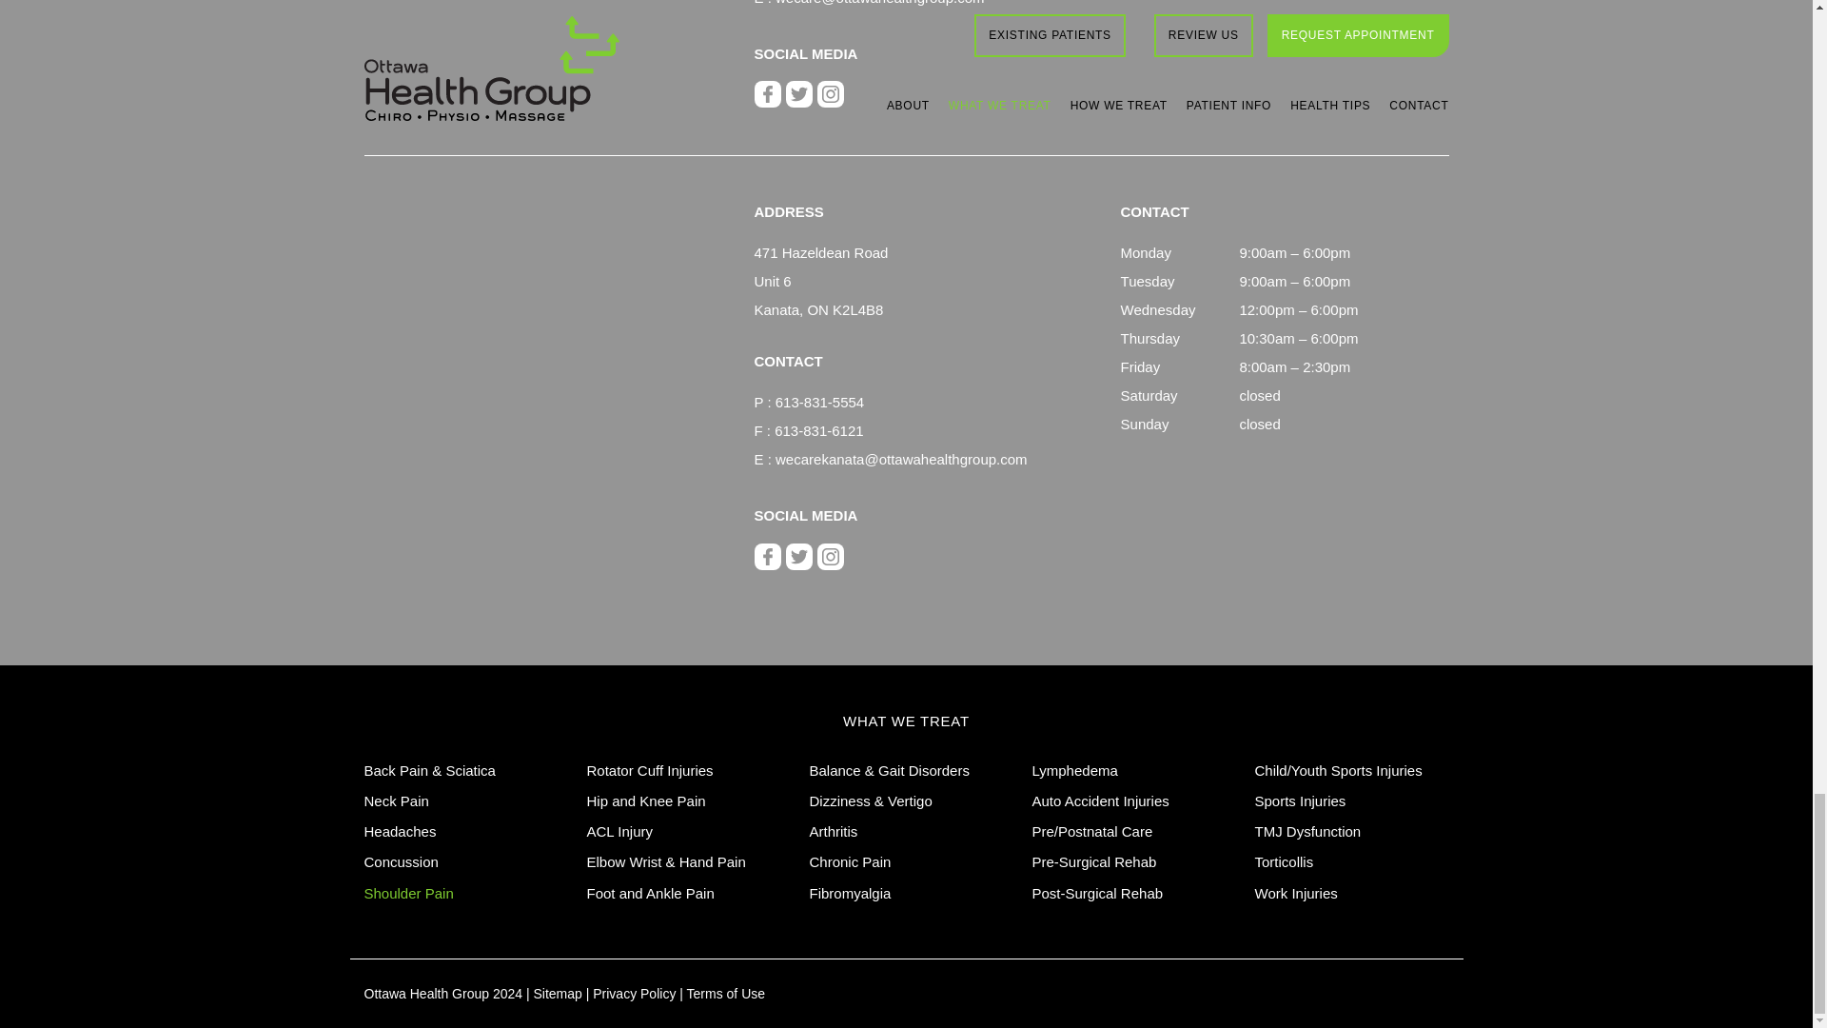 The width and height of the screenshot is (1827, 1028). Describe the element at coordinates (645, 800) in the screenshot. I see `Hip and Knee Pain` at that location.